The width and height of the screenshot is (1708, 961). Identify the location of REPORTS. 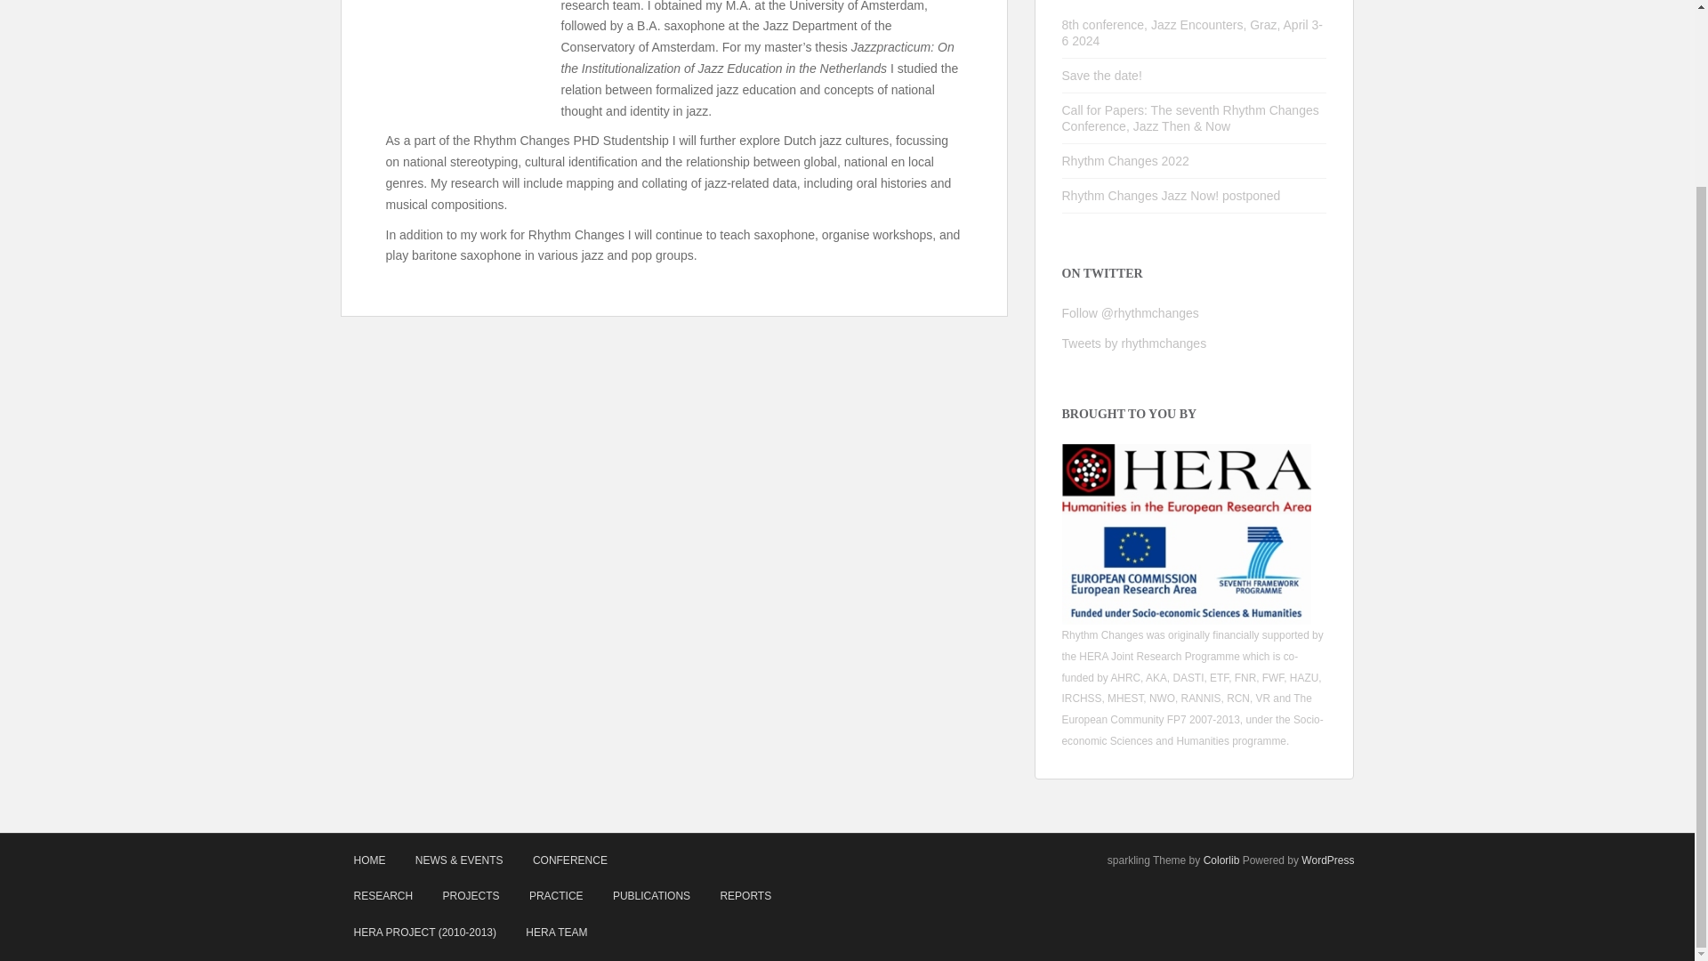
(745, 895).